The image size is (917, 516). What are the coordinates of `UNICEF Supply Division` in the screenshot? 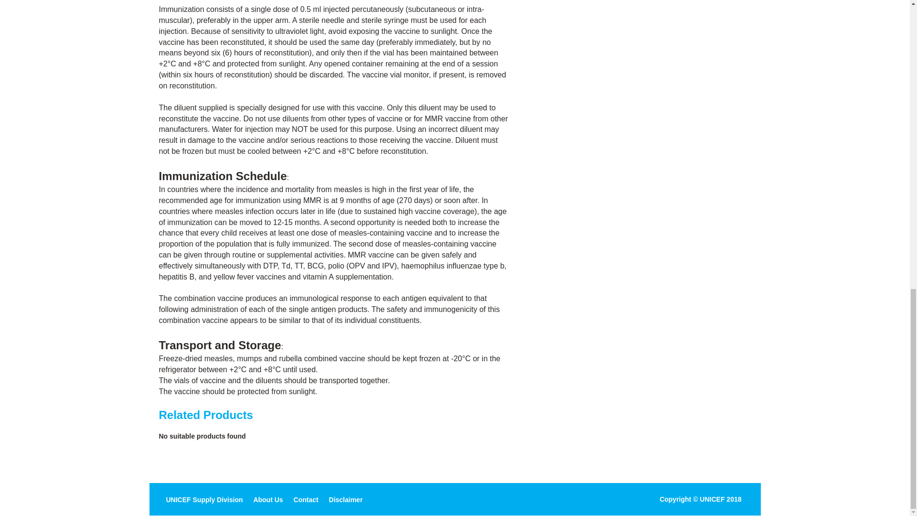 It's located at (204, 500).